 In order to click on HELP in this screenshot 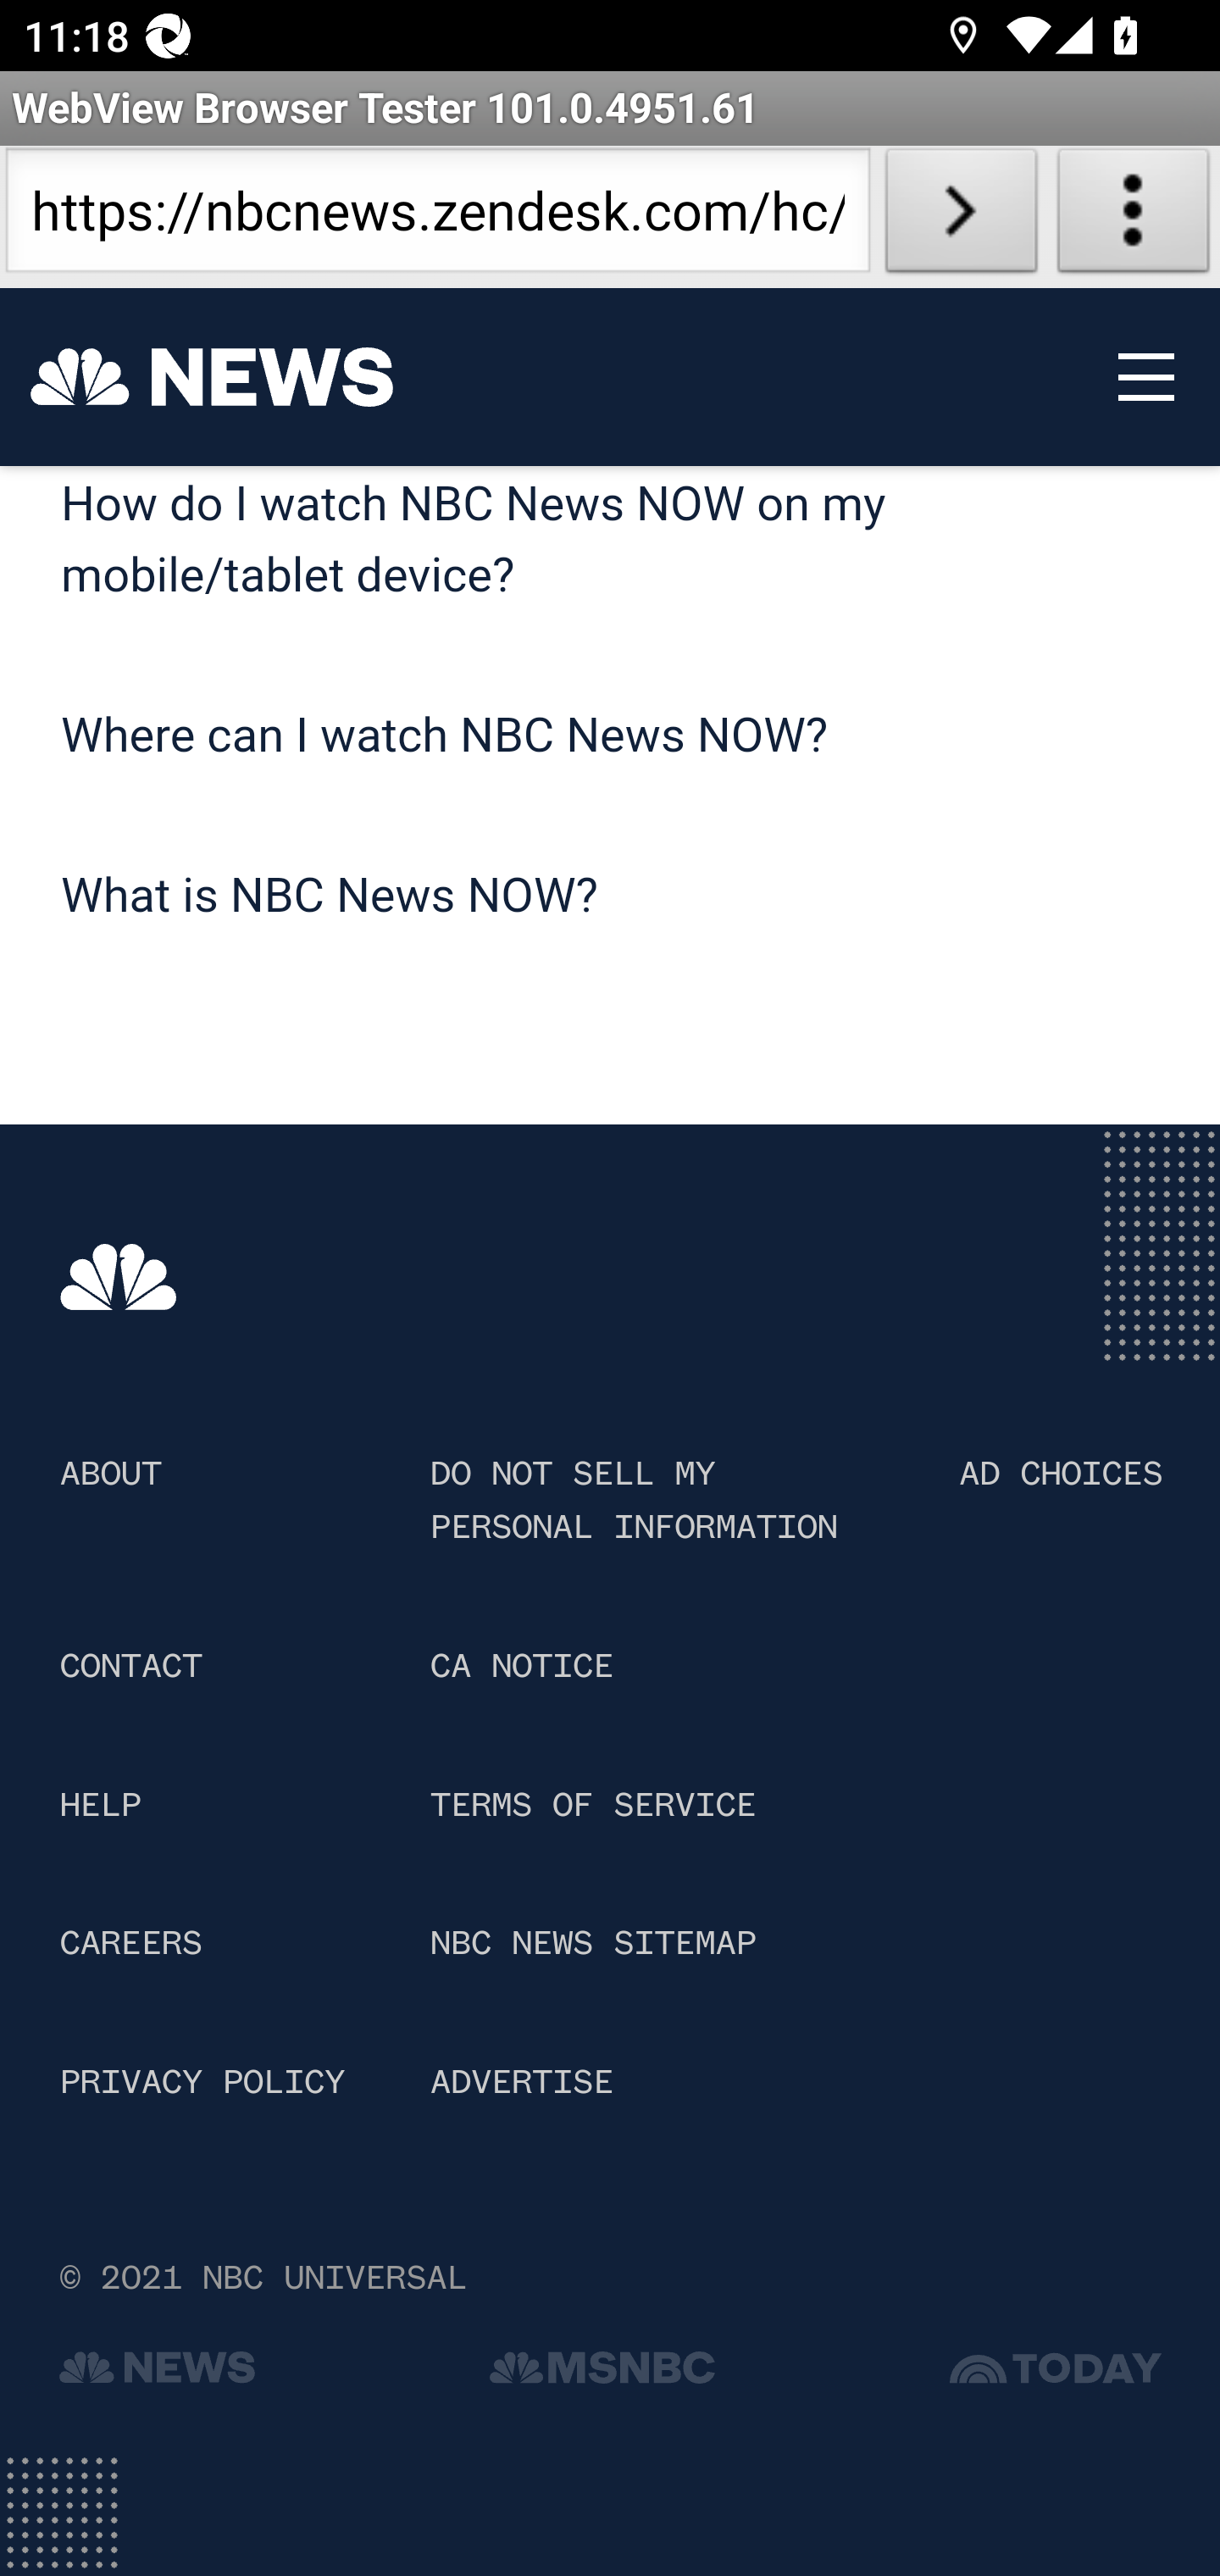, I will do `click(101, 1808)`.